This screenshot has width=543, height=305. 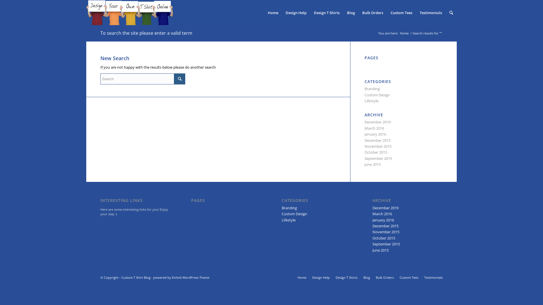 I want to click on Custom Tees, so click(x=409, y=277).